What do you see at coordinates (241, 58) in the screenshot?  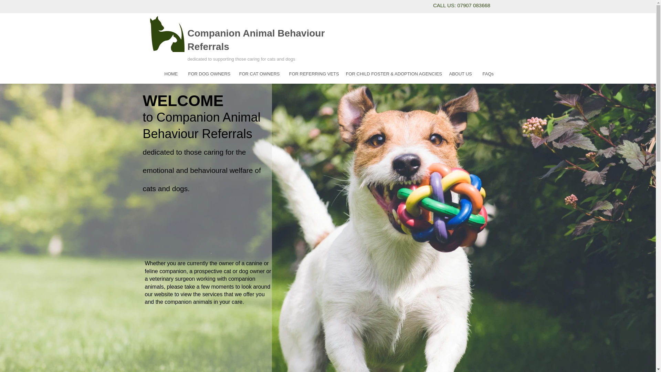 I see `dedicated to supporting those caring for cats and dogs` at bounding box center [241, 58].